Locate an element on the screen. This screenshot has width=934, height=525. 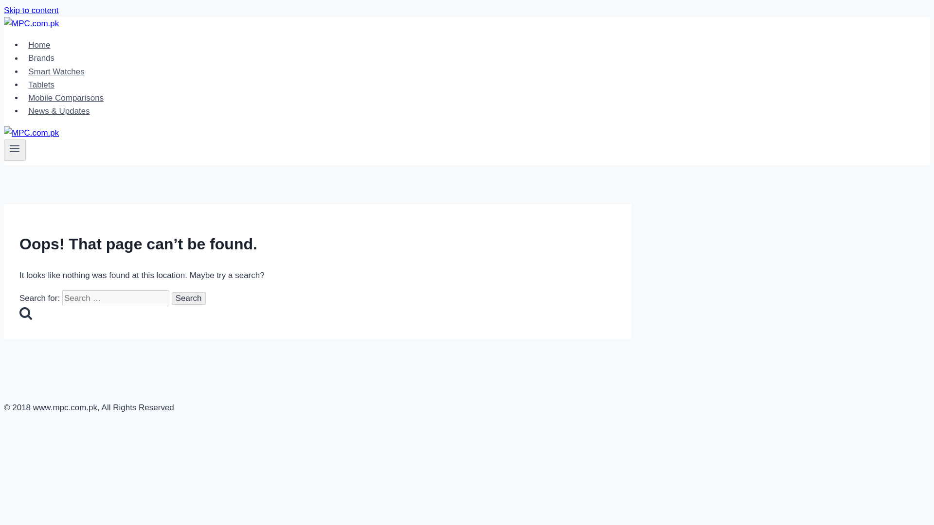
Mobile Comparisons is located at coordinates (66, 98).